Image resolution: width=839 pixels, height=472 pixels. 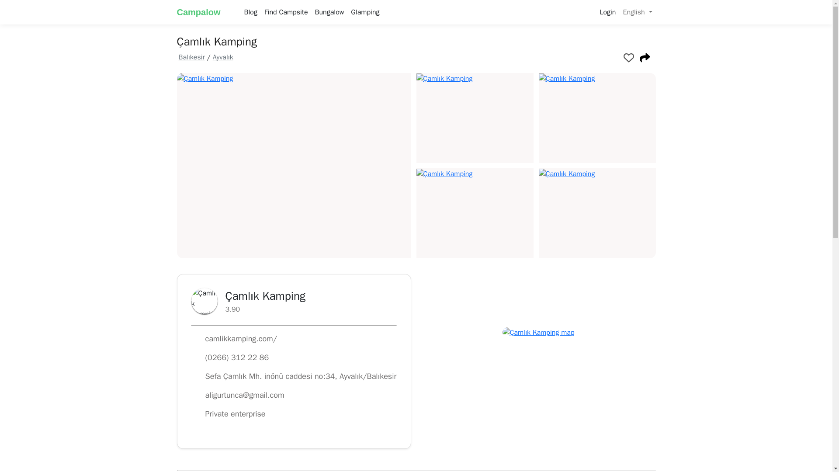 I want to click on Bungalow, so click(x=329, y=12).